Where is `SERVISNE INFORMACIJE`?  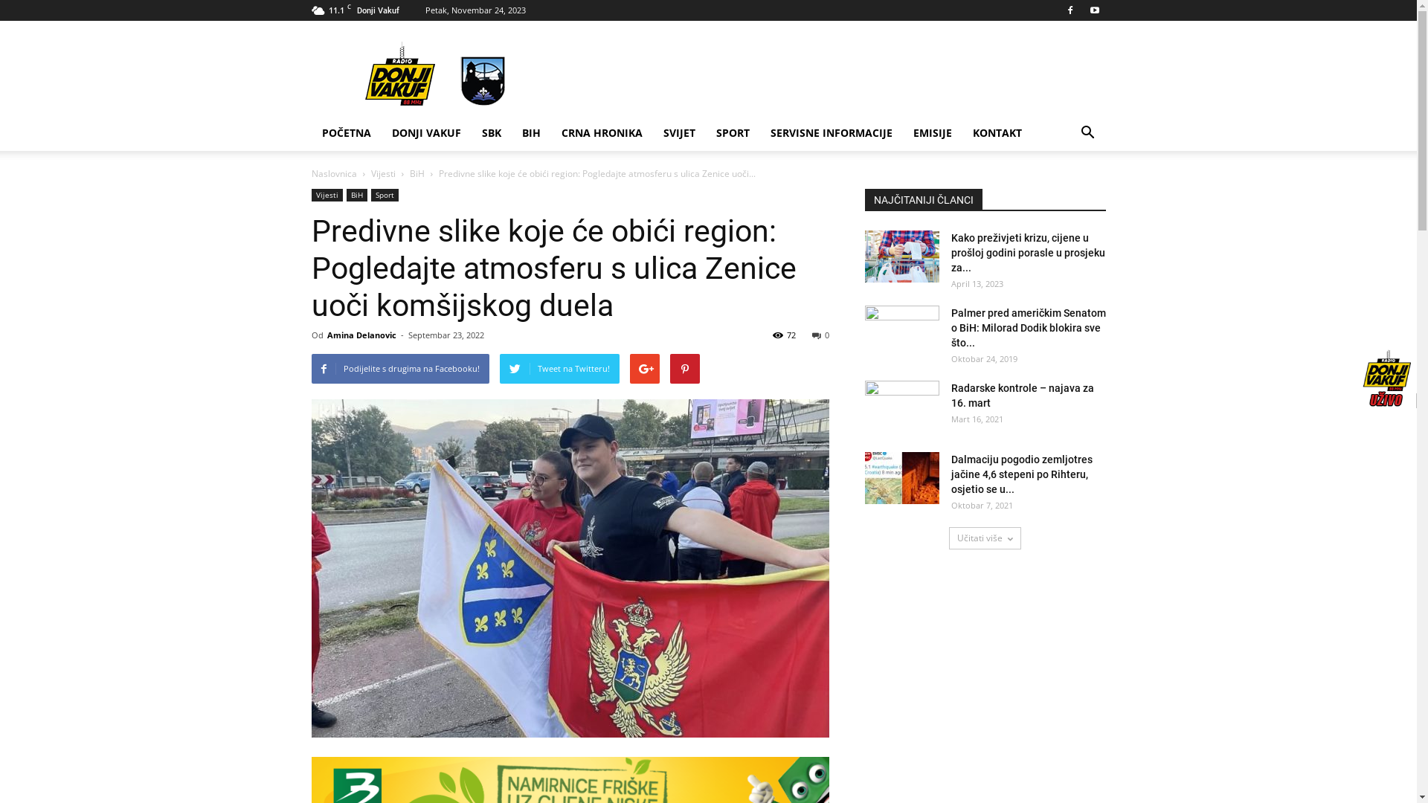
SERVISNE INFORMACIJE is located at coordinates (832, 133).